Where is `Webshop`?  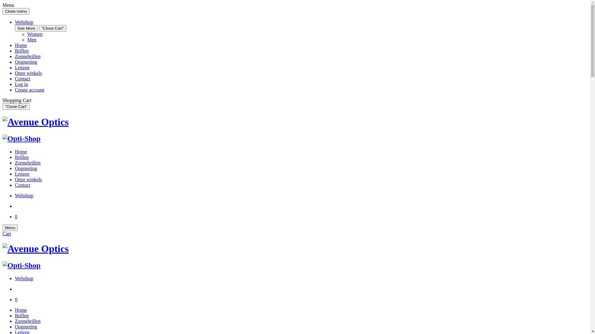
Webshop is located at coordinates (24, 195).